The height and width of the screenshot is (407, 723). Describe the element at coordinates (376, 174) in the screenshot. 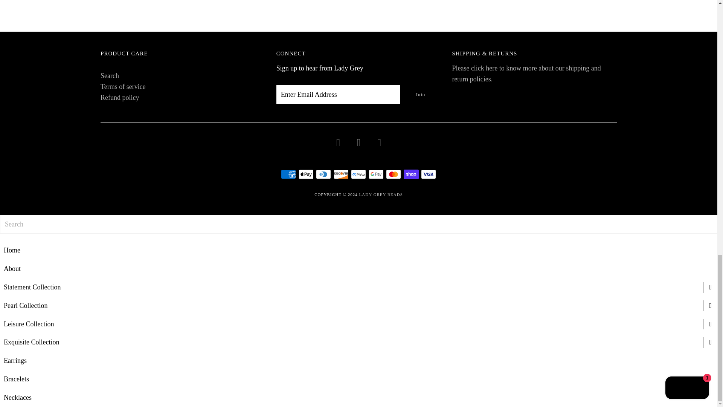

I see `Google Pay` at that location.